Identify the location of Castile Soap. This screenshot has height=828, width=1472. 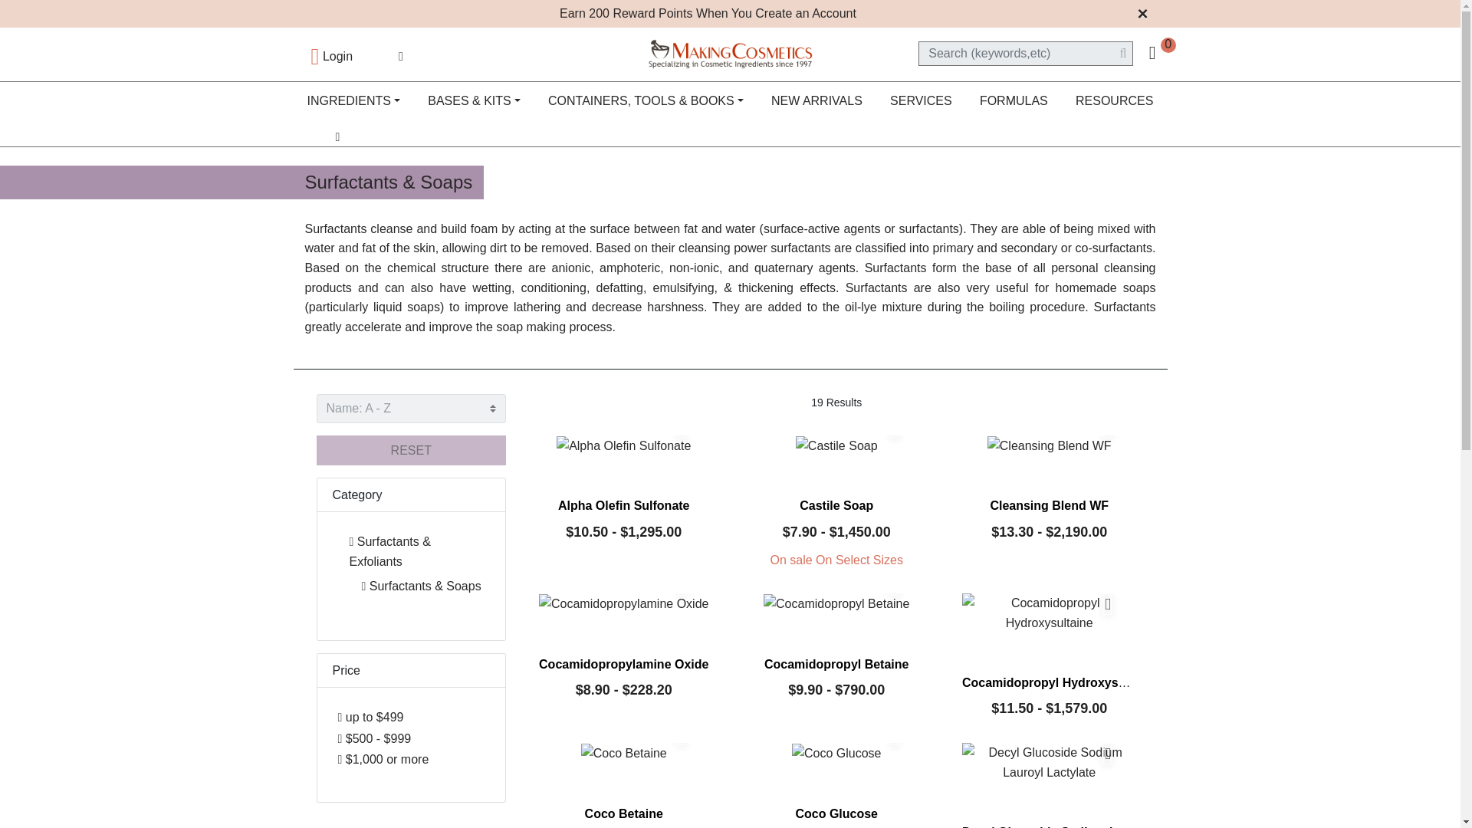
(836, 446).